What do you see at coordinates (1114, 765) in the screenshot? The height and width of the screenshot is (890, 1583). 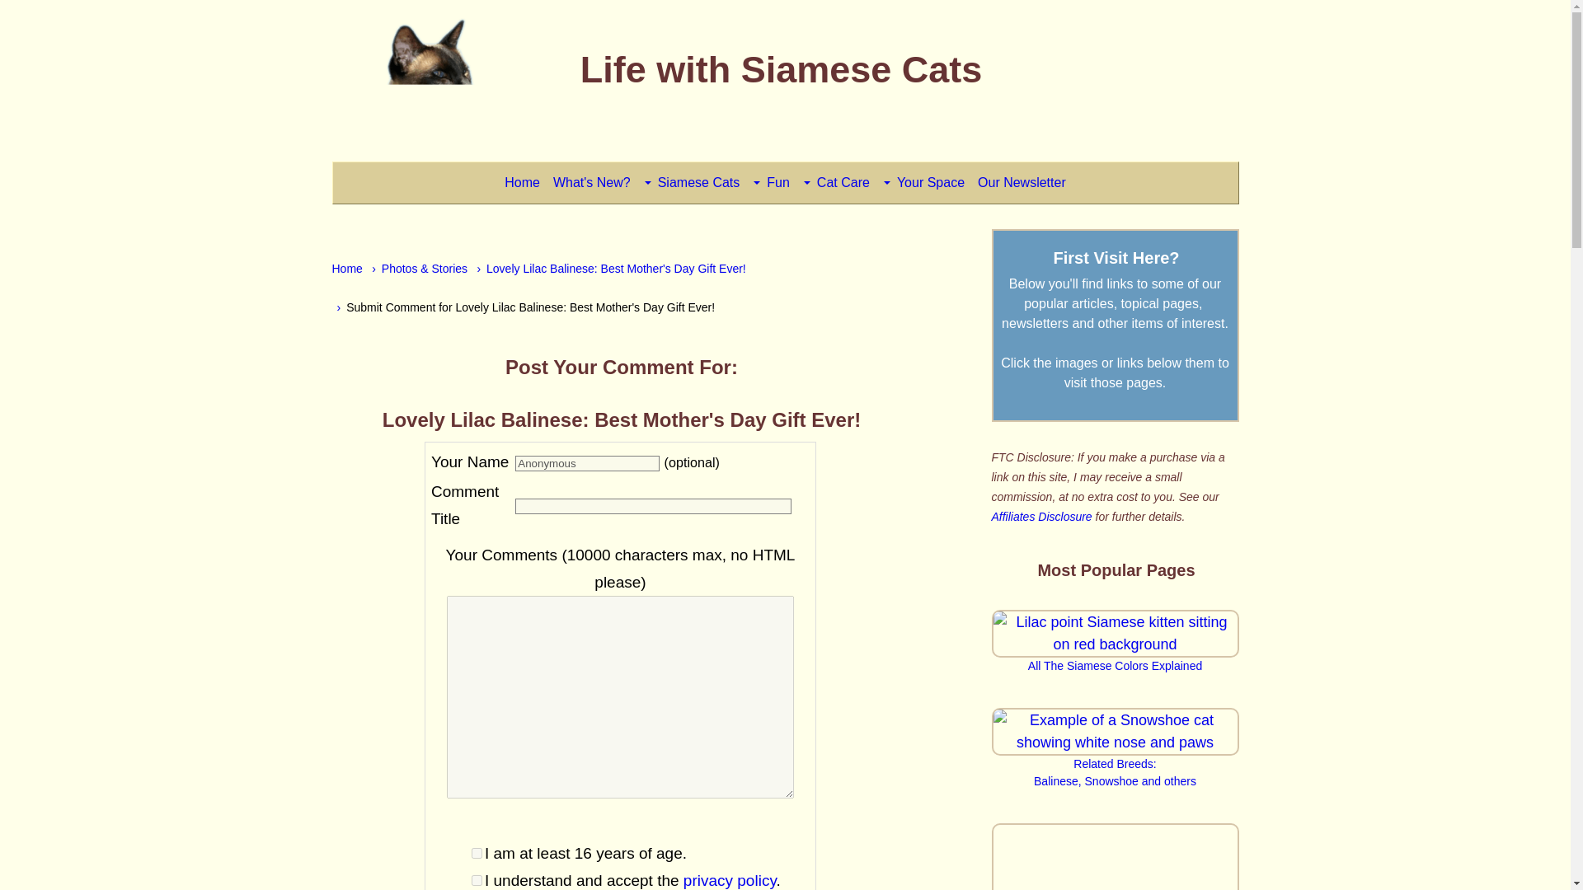 I see `Our Newsletter` at bounding box center [1114, 765].